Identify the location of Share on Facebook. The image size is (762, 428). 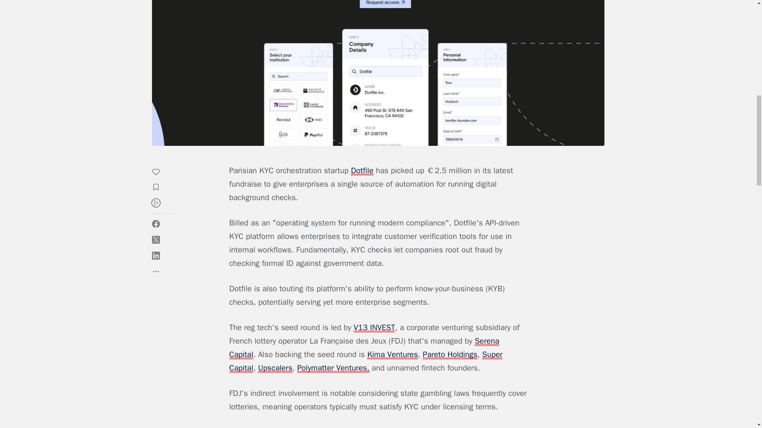
(156, 224).